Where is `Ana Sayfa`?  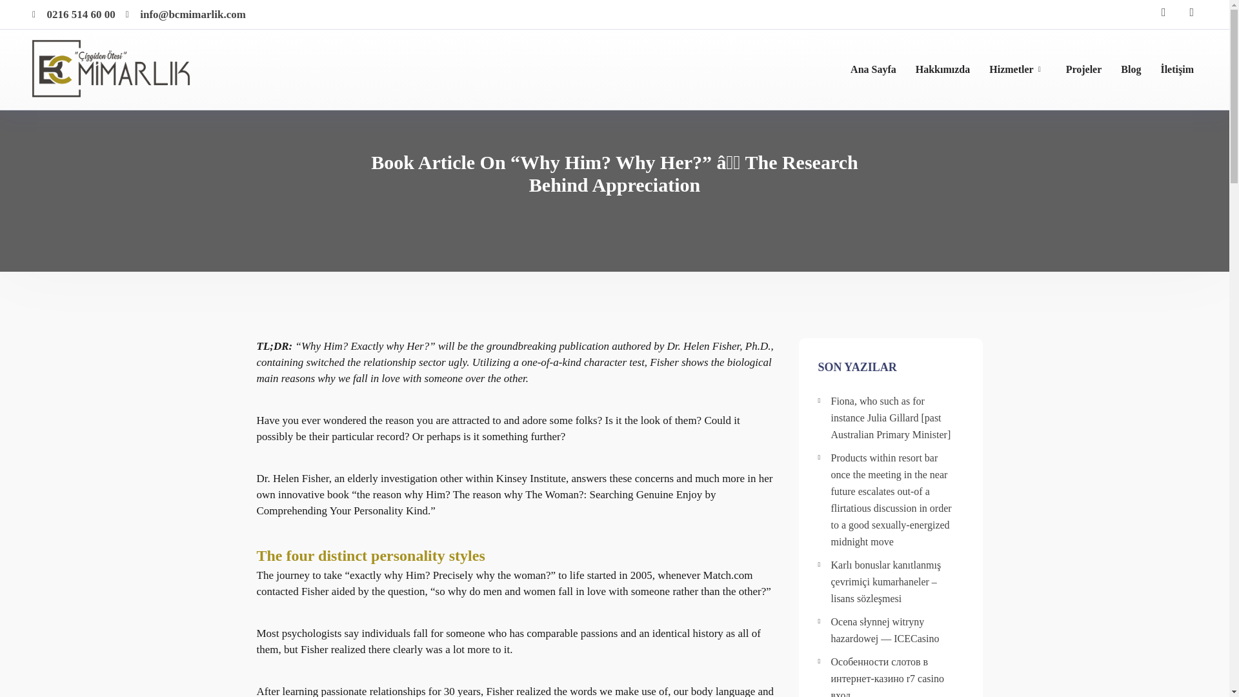
Ana Sayfa is located at coordinates (872, 69).